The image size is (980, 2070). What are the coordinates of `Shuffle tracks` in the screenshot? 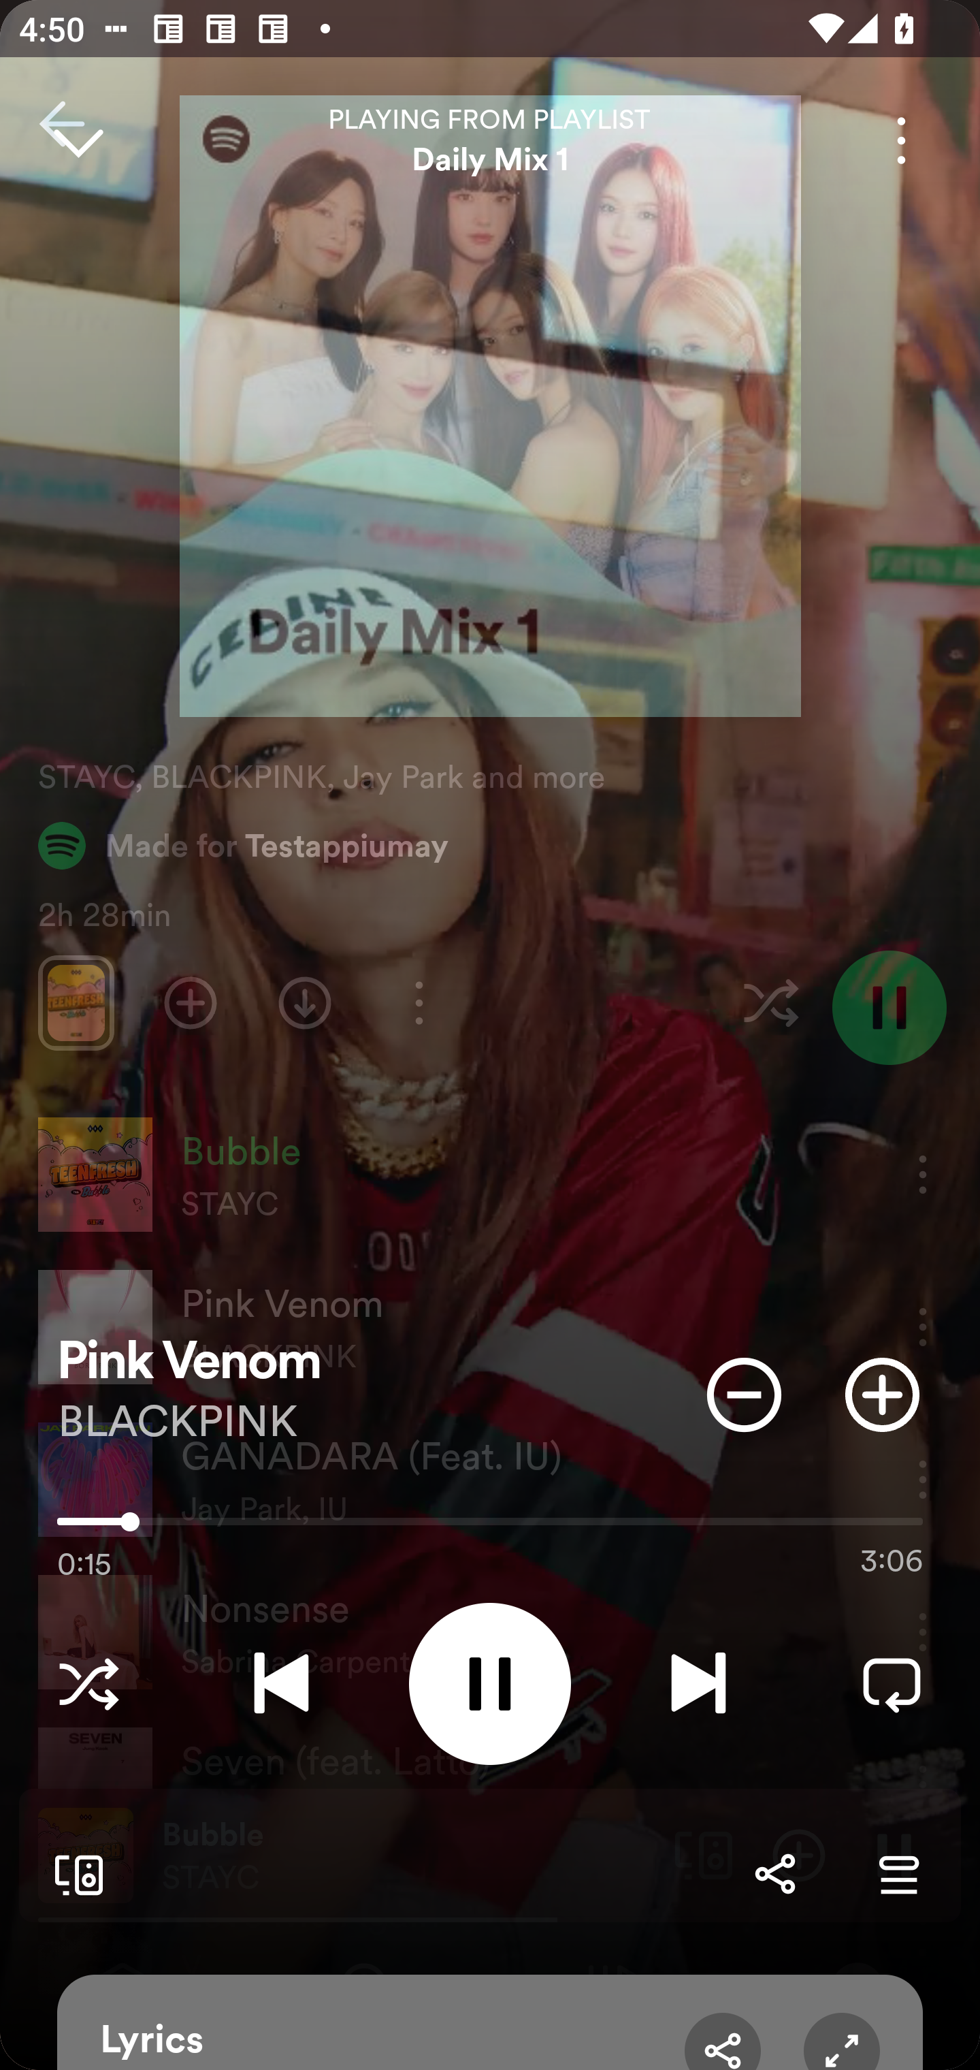 It's located at (88, 1683).